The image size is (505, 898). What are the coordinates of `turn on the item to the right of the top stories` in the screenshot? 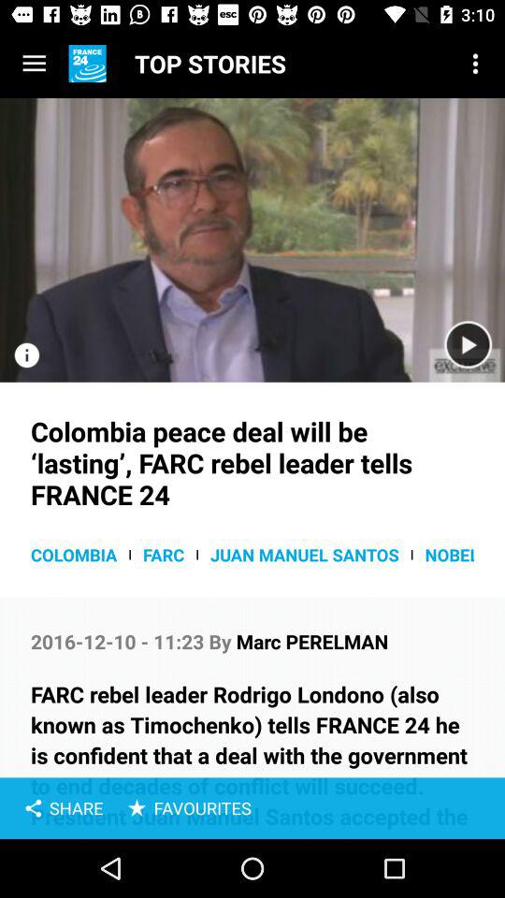 It's located at (475, 64).